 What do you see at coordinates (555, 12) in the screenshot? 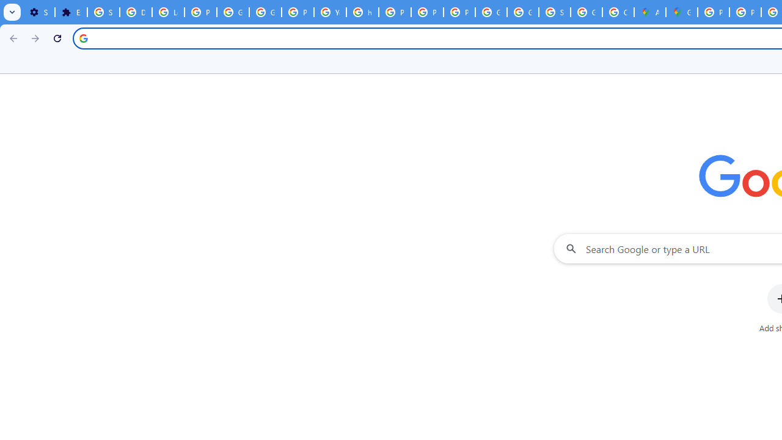
I see `Sign in - Google Accounts` at bounding box center [555, 12].